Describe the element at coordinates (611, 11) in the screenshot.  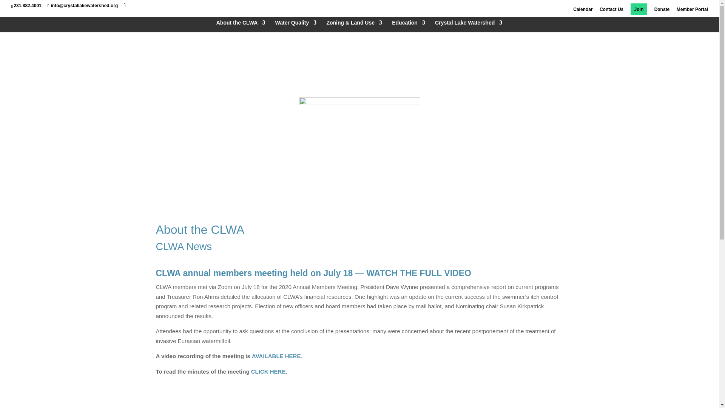
I see `Contact Us` at that location.